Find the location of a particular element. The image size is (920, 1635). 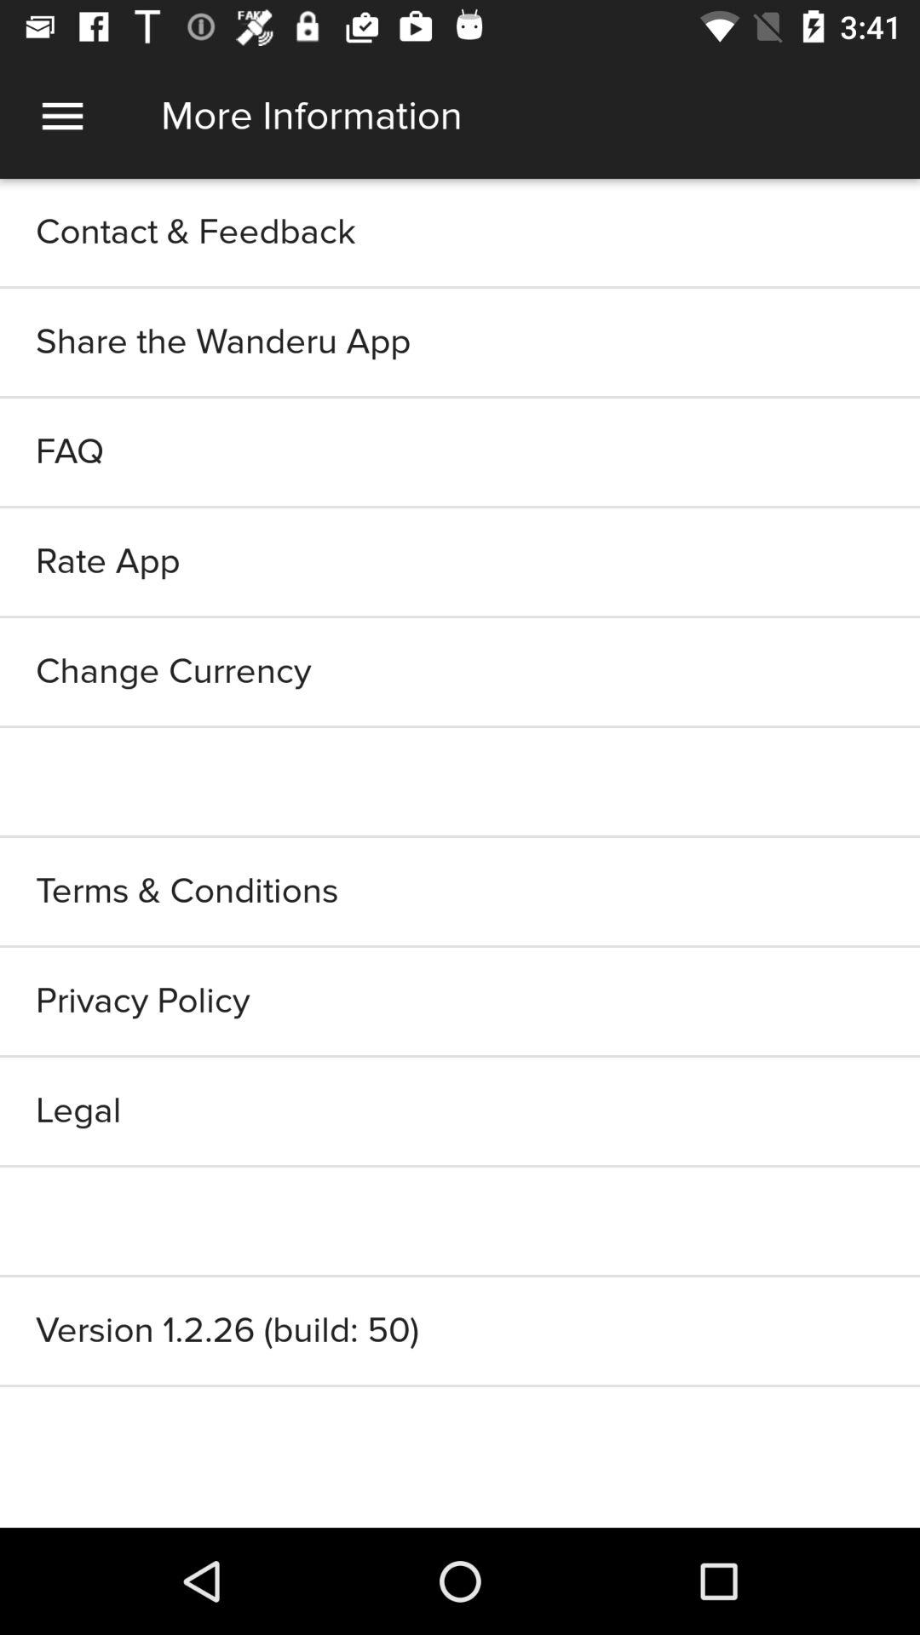

flip until the share the wanderu icon is located at coordinates (460, 342).